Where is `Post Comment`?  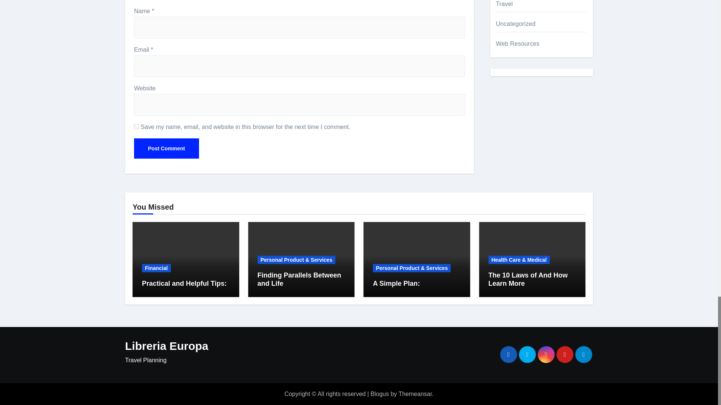 Post Comment is located at coordinates (166, 148).